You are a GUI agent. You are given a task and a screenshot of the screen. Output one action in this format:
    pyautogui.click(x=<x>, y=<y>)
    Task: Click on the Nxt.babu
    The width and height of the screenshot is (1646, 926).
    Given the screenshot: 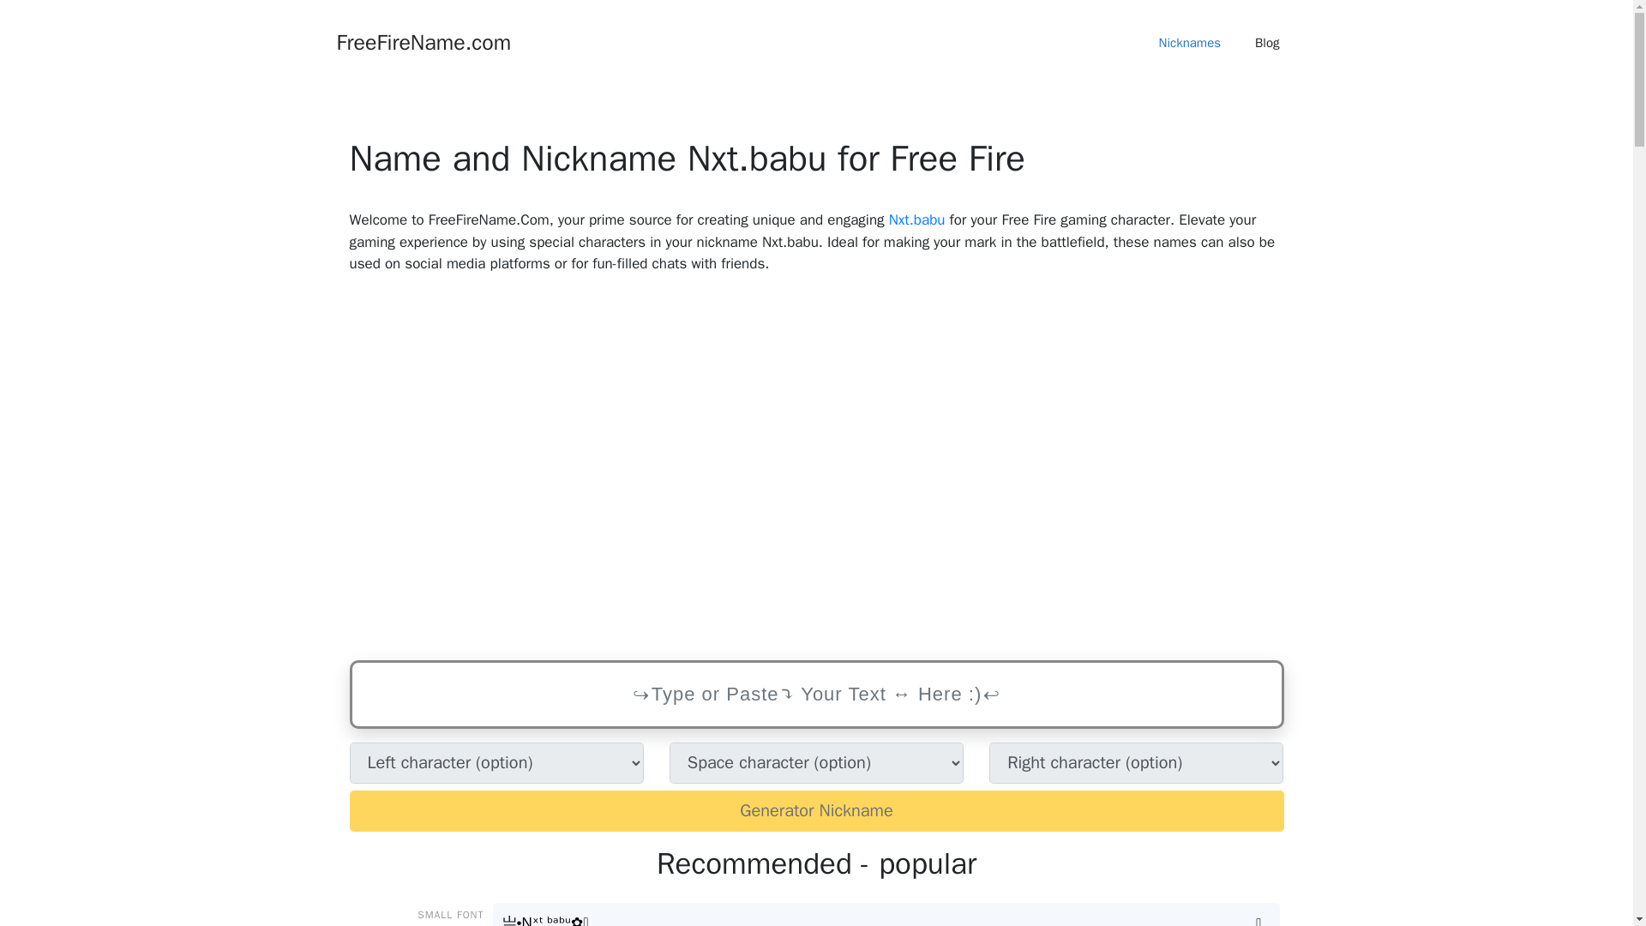 What is the action you would take?
    pyautogui.click(x=916, y=219)
    